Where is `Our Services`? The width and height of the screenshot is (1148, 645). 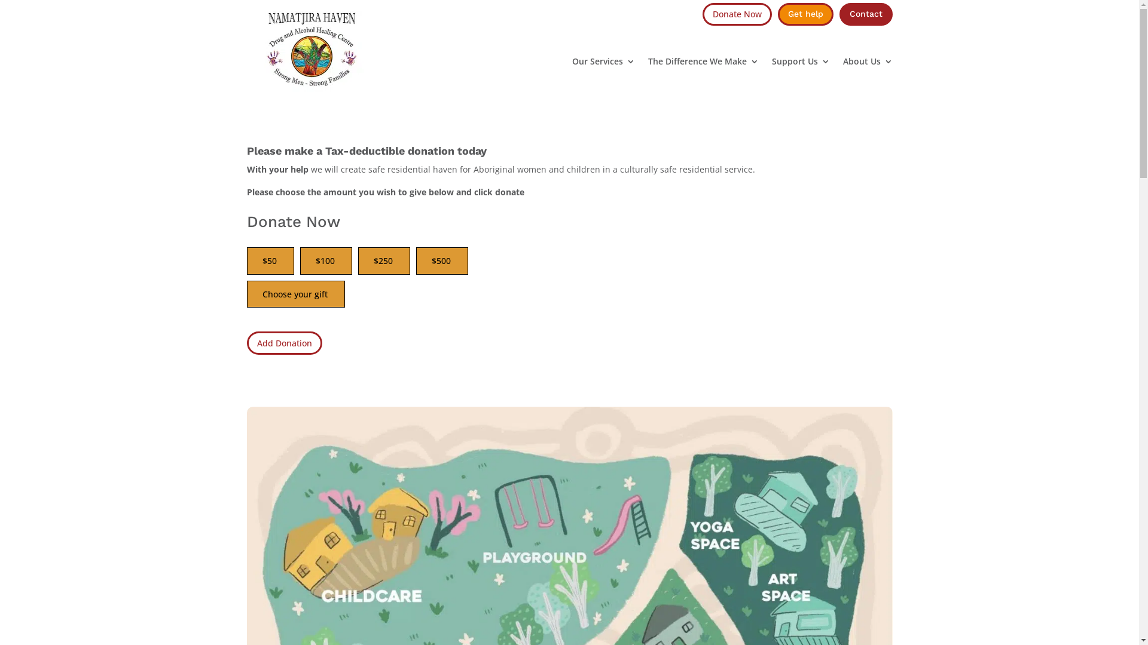 Our Services is located at coordinates (603, 61).